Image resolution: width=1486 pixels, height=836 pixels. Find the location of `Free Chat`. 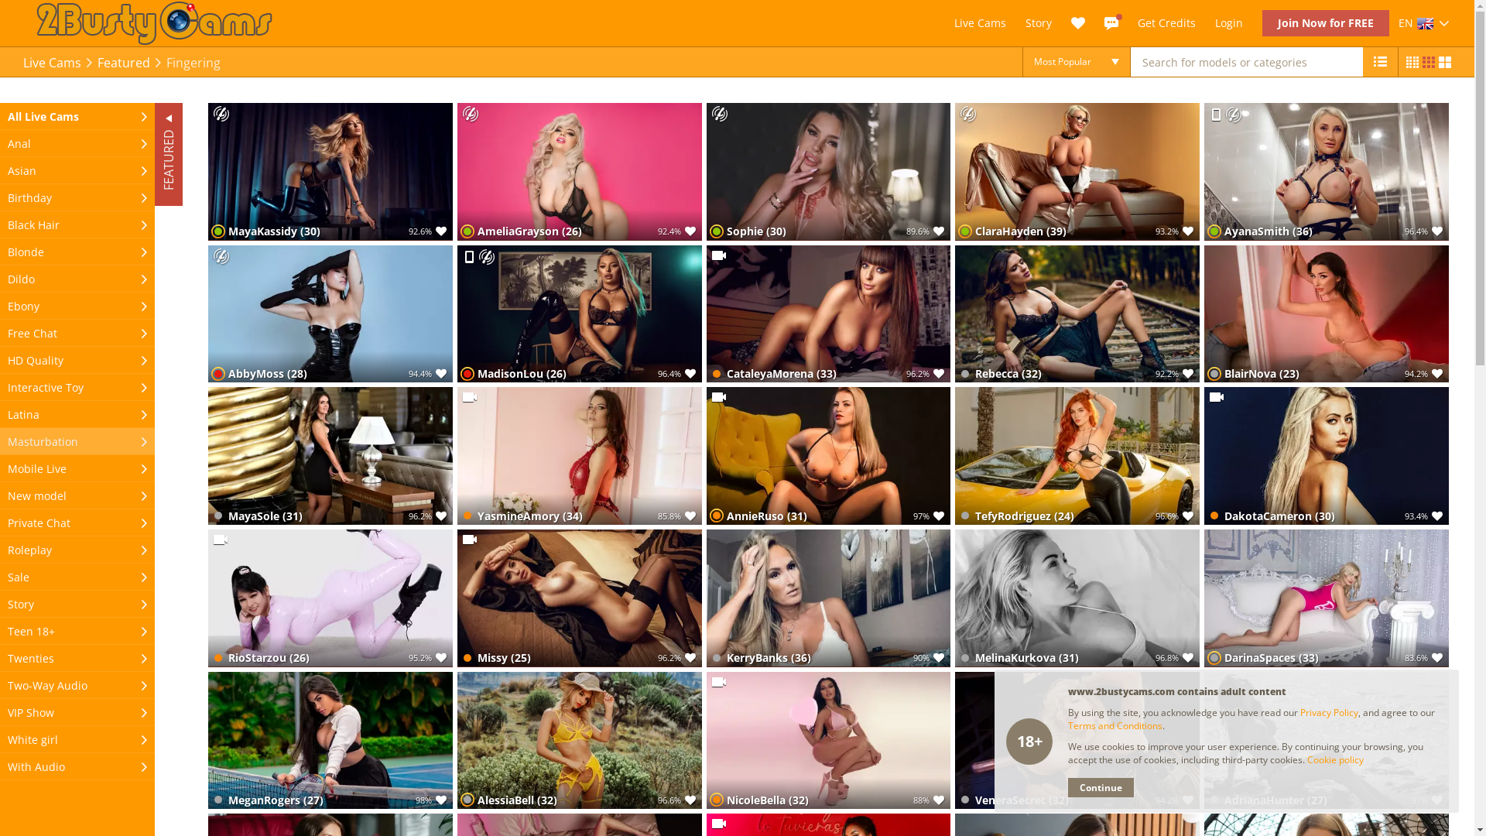

Free Chat is located at coordinates (77, 333).